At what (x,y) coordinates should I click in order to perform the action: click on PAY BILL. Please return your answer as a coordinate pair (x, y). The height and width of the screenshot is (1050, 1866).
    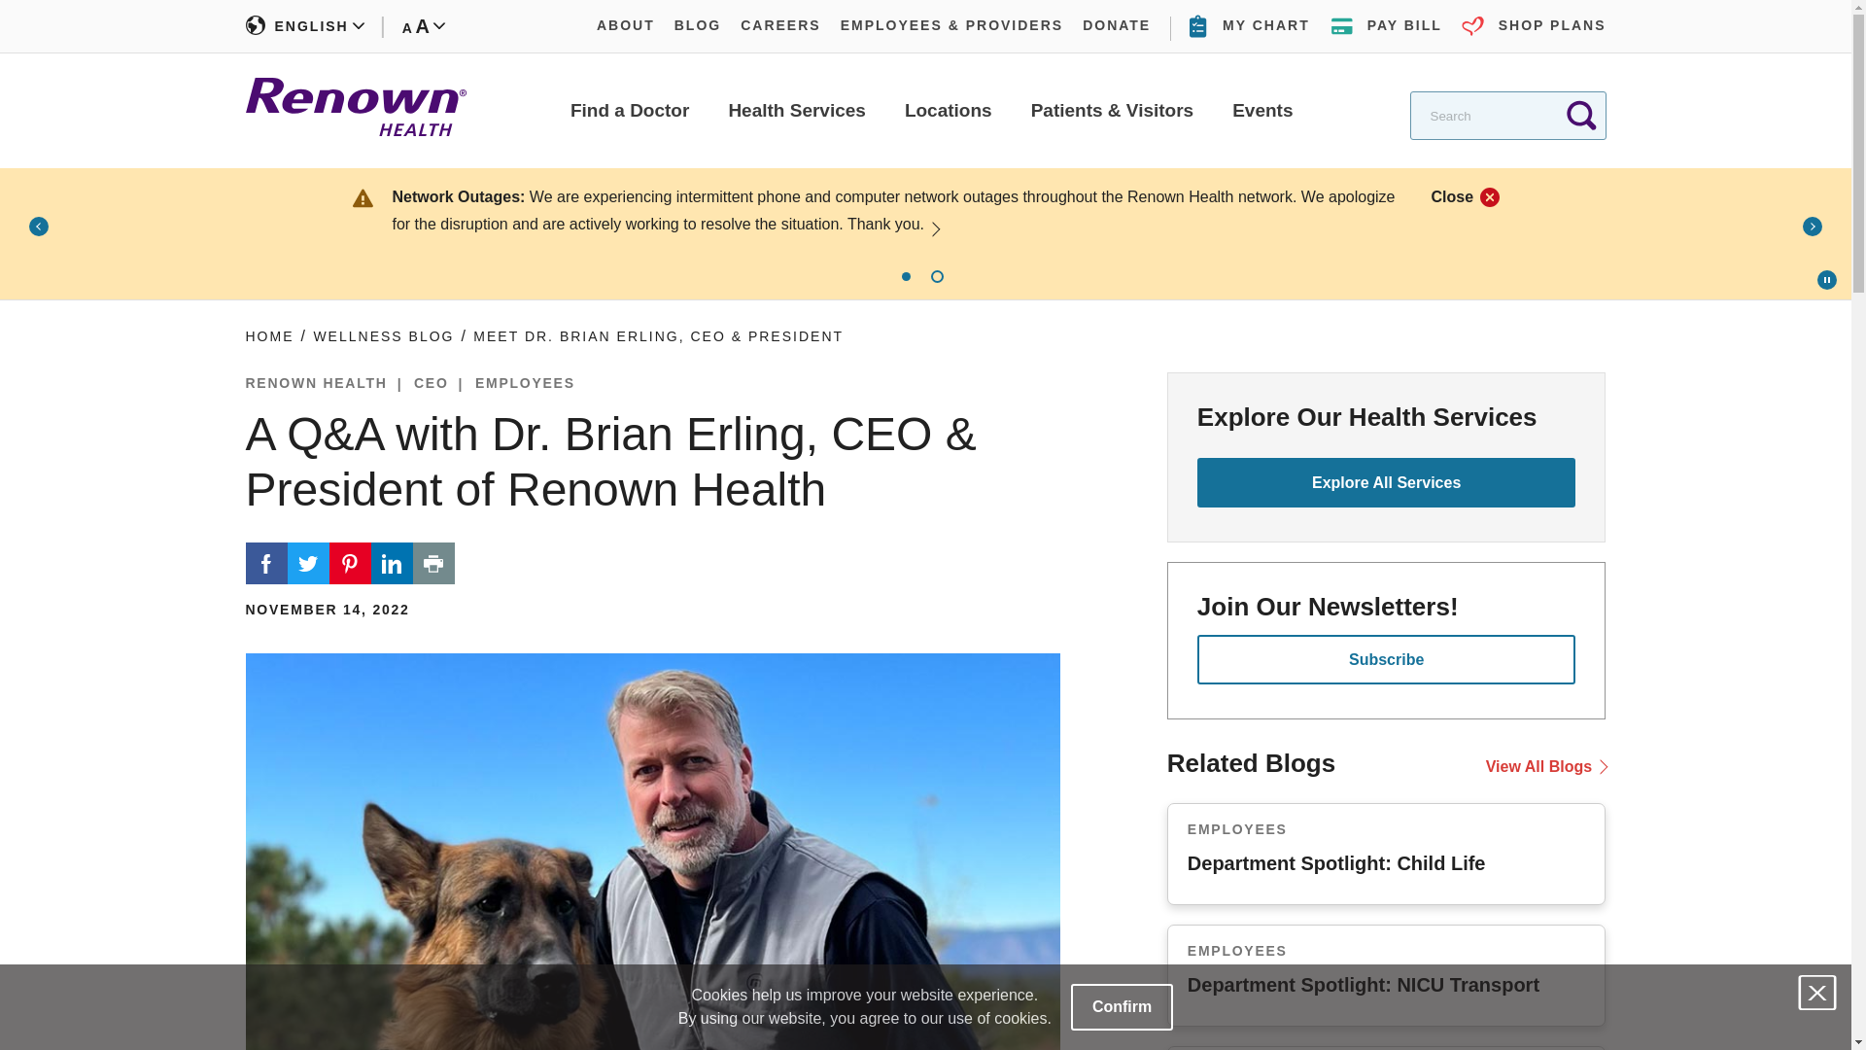
    Looking at the image, I should click on (1386, 25).